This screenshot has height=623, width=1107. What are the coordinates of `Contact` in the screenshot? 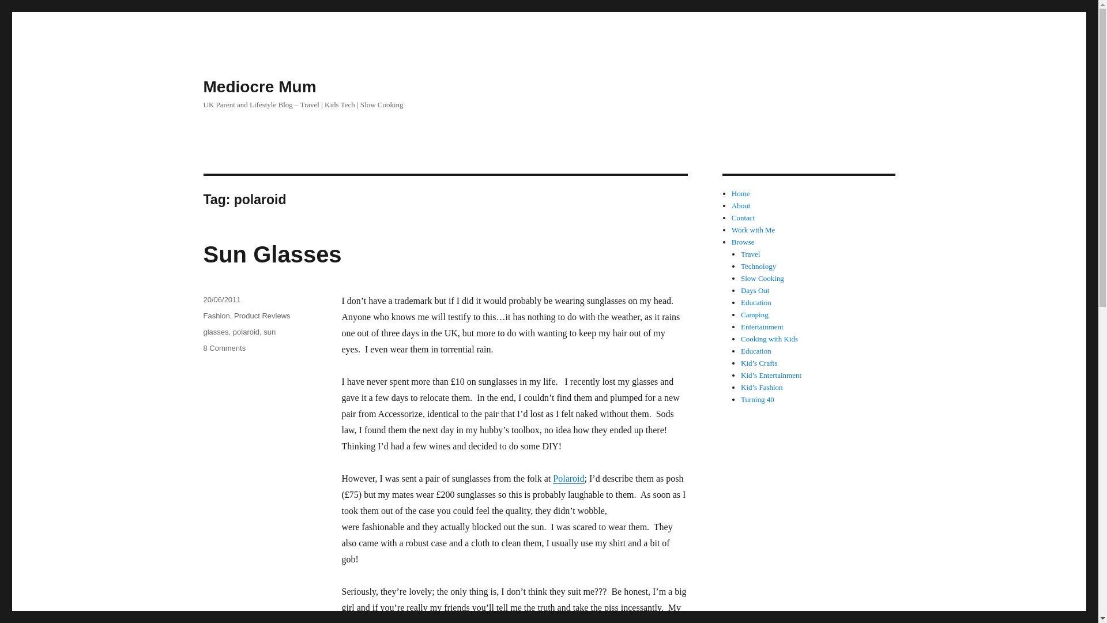 It's located at (215, 332).